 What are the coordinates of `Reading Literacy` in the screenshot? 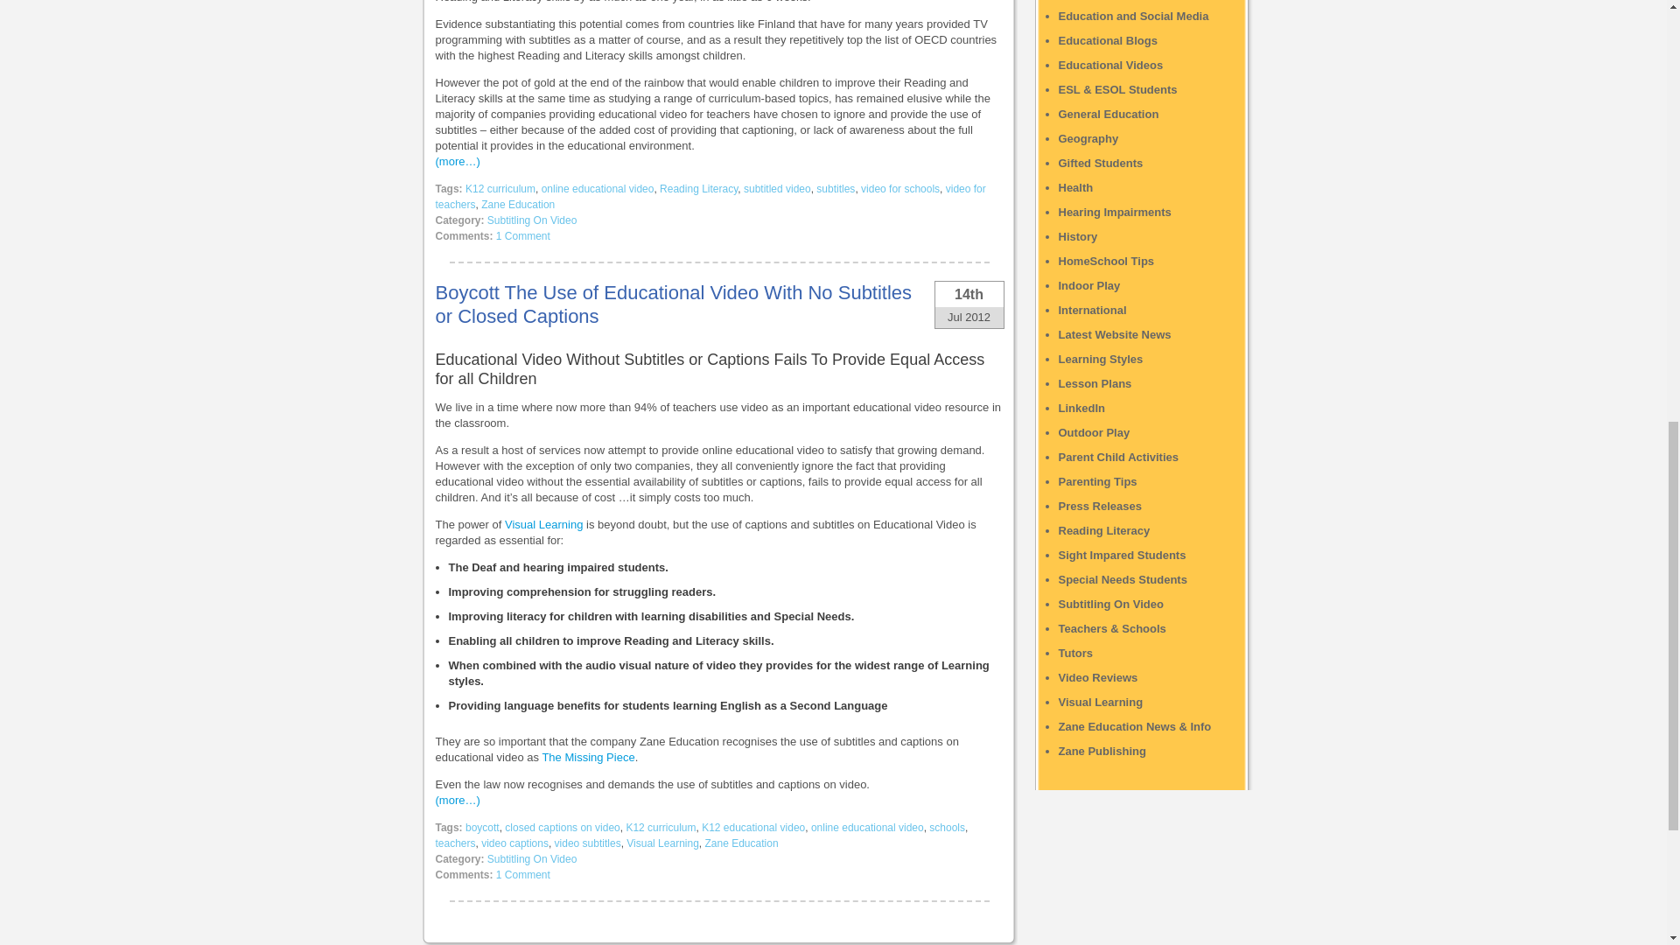 It's located at (698, 189).